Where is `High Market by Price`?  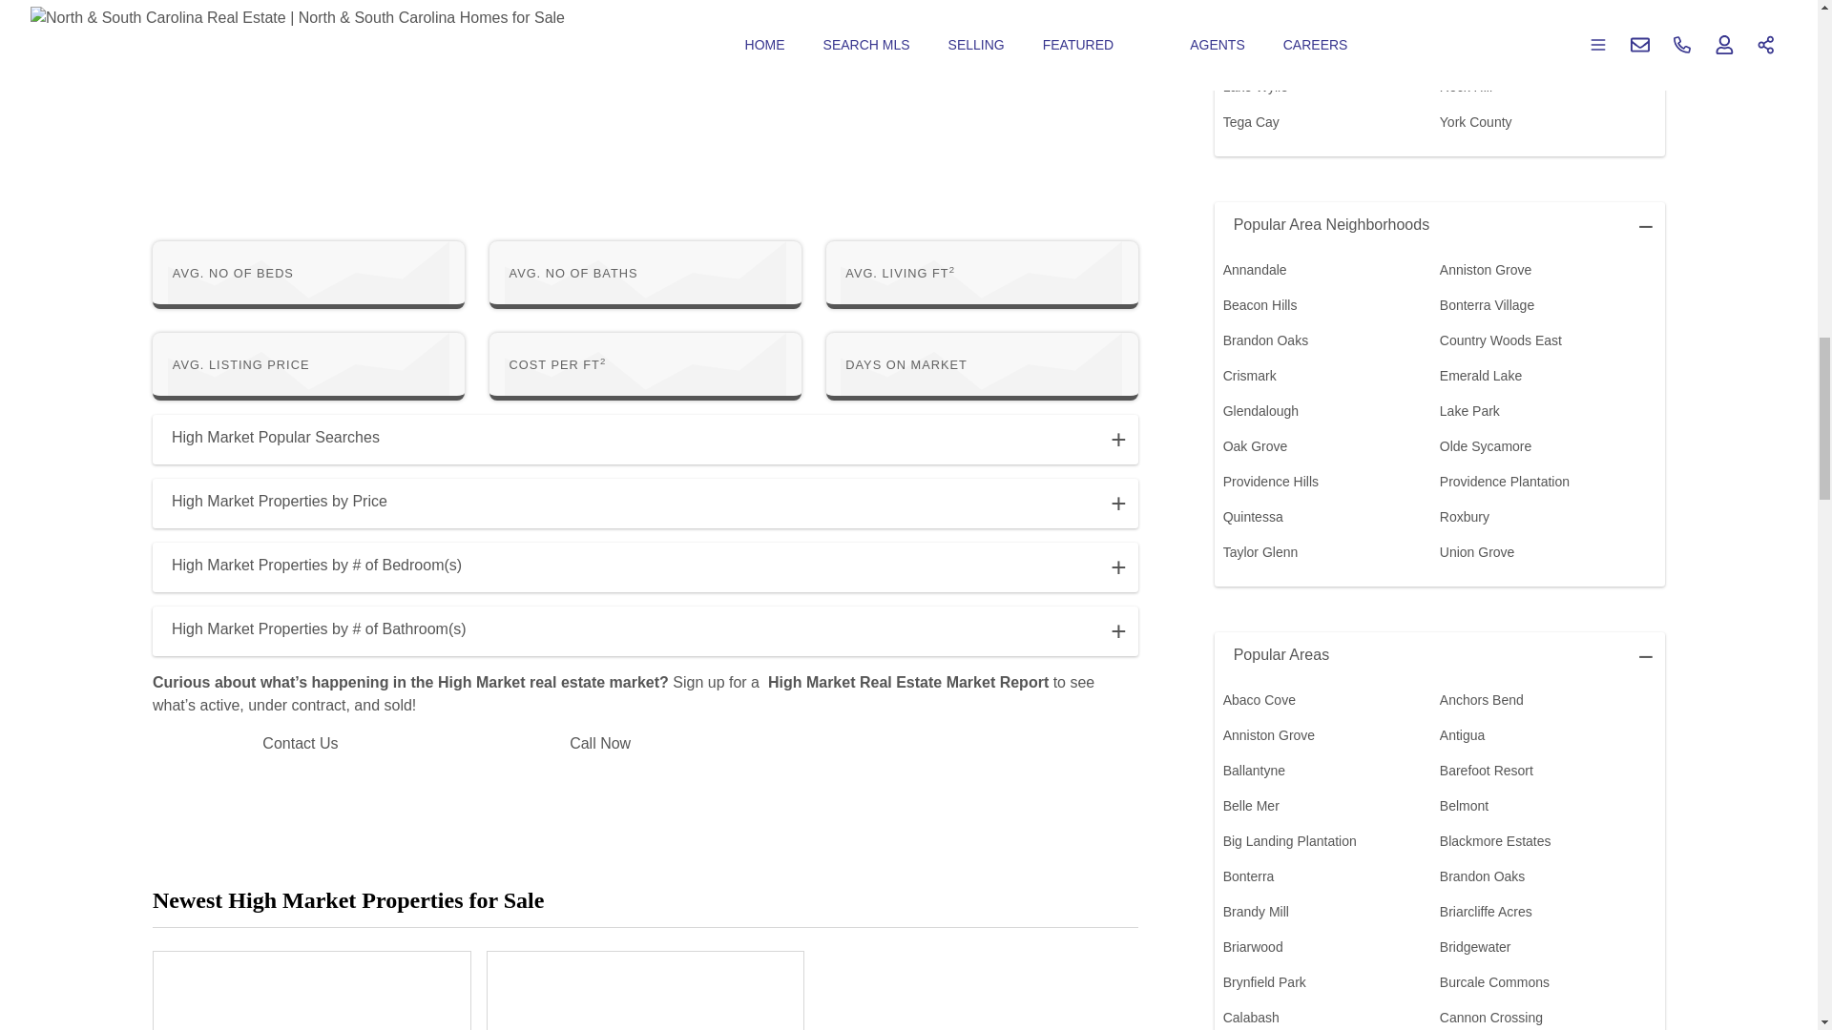 High Market by Price is located at coordinates (645, 504).